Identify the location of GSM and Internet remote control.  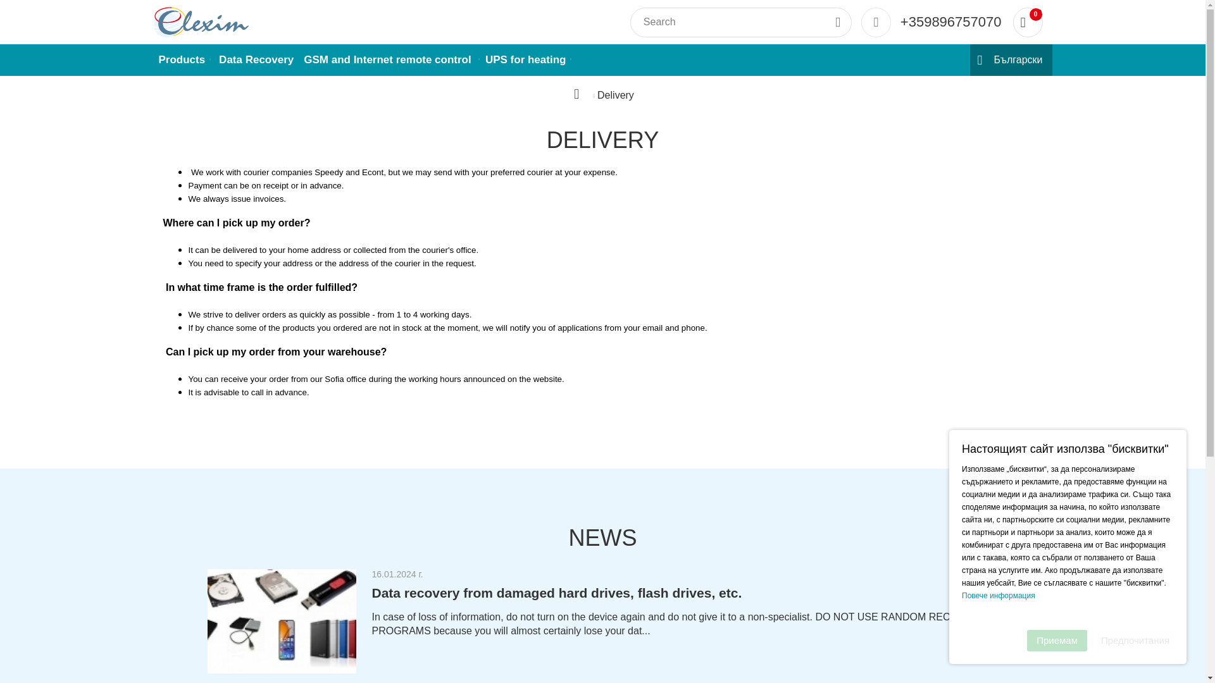
(389, 59).